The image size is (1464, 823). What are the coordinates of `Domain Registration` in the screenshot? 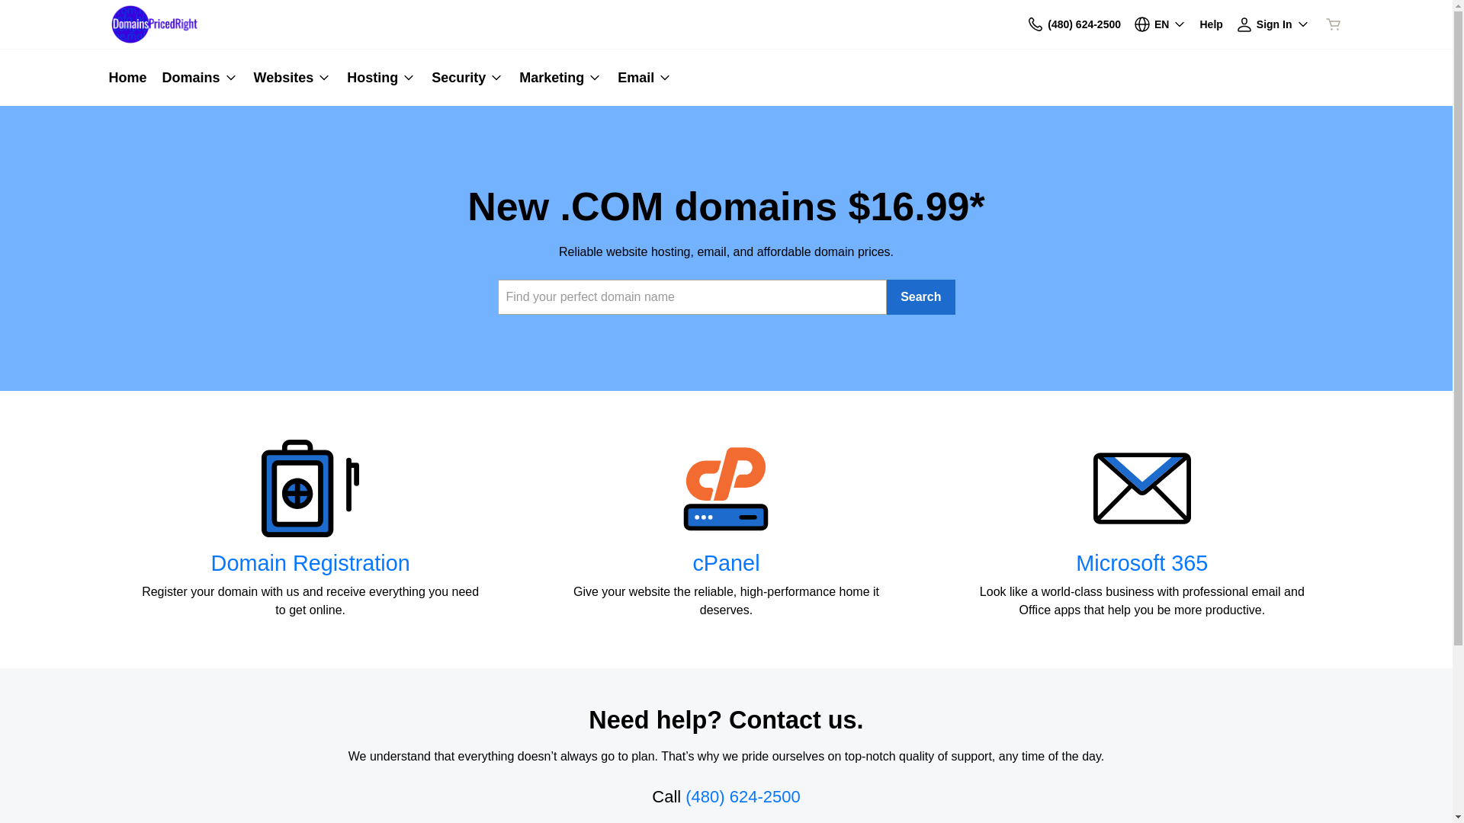 It's located at (311, 563).